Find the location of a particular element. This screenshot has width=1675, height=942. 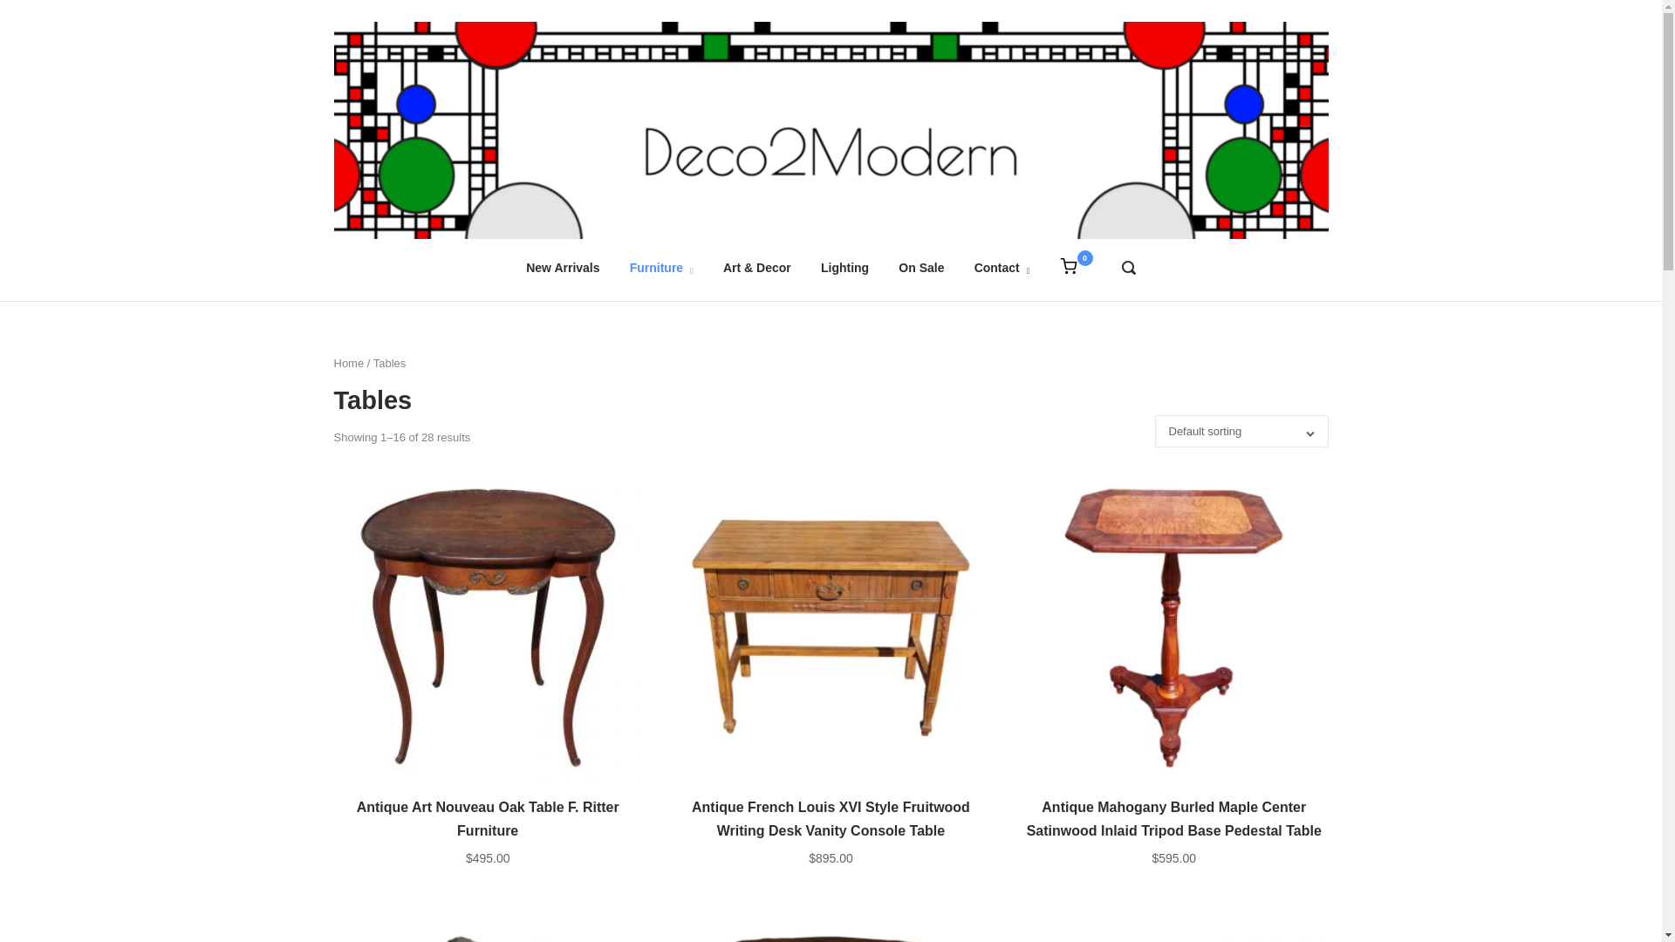

On Sale is located at coordinates (921, 268).